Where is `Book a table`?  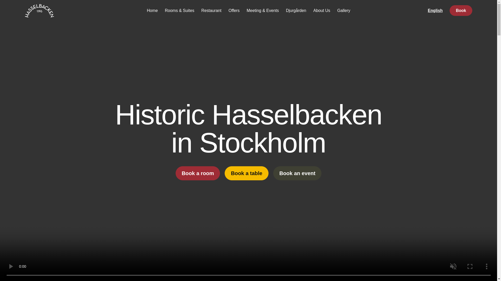 Book a table is located at coordinates (246, 173).